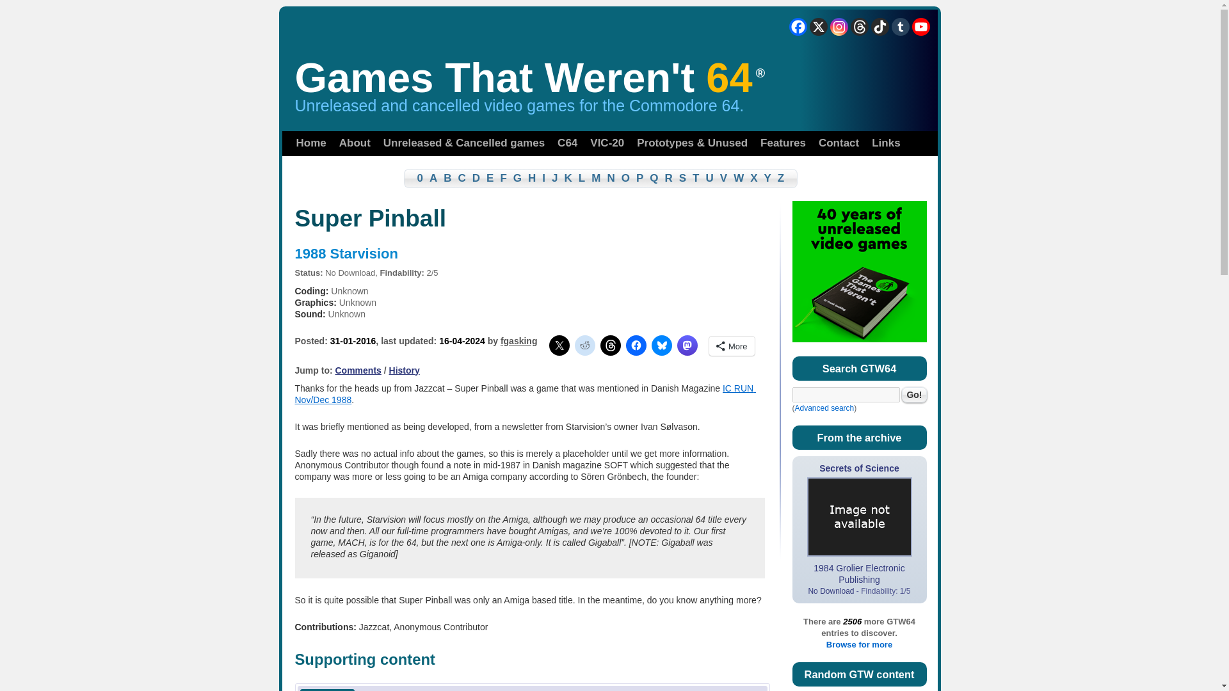 Image resolution: width=1229 pixels, height=691 pixels. What do you see at coordinates (859, 27) in the screenshot?
I see `Threads` at bounding box center [859, 27].